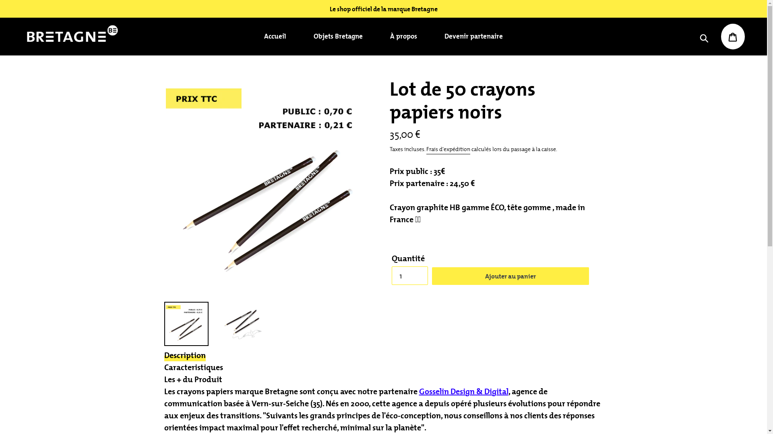  Describe the element at coordinates (733, 37) in the screenshot. I see `Panier` at that location.